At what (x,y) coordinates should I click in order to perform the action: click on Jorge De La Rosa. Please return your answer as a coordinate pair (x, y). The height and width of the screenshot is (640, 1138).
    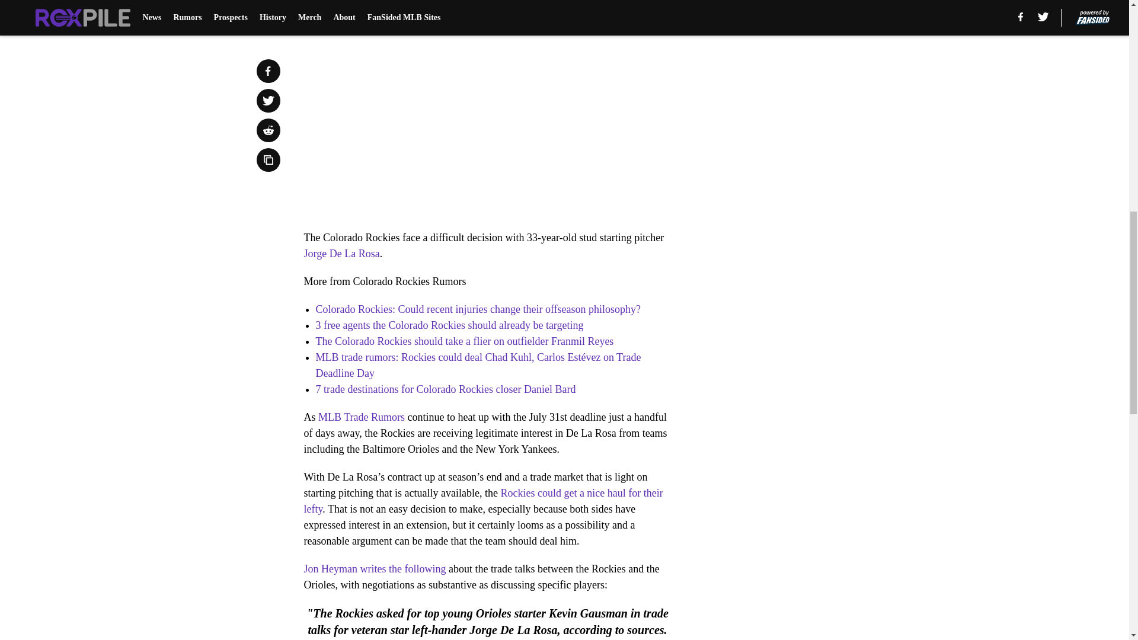
    Looking at the image, I should click on (341, 254).